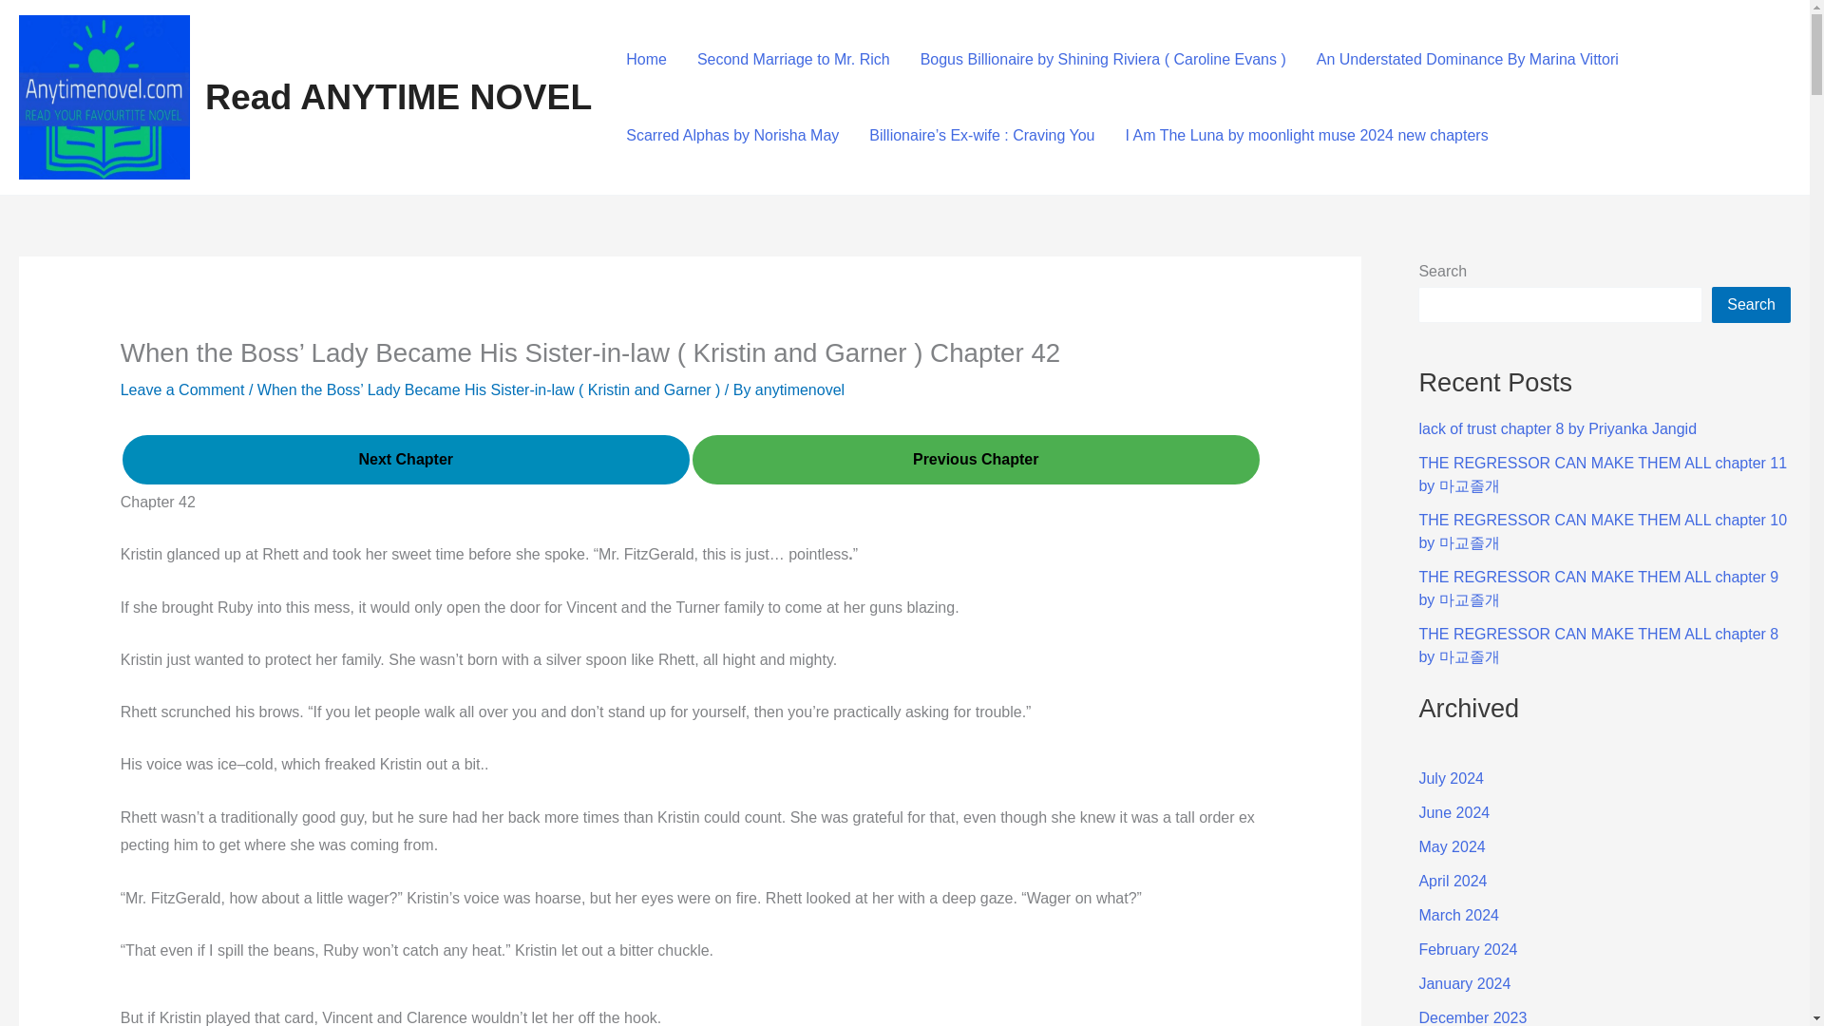 The image size is (1824, 1026). What do you see at coordinates (182, 389) in the screenshot?
I see `Leave a Comment` at bounding box center [182, 389].